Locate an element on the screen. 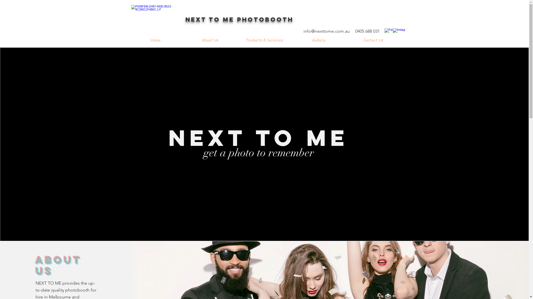 The height and width of the screenshot is (299, 533). Contact Us is located at coordinates (373, 40).